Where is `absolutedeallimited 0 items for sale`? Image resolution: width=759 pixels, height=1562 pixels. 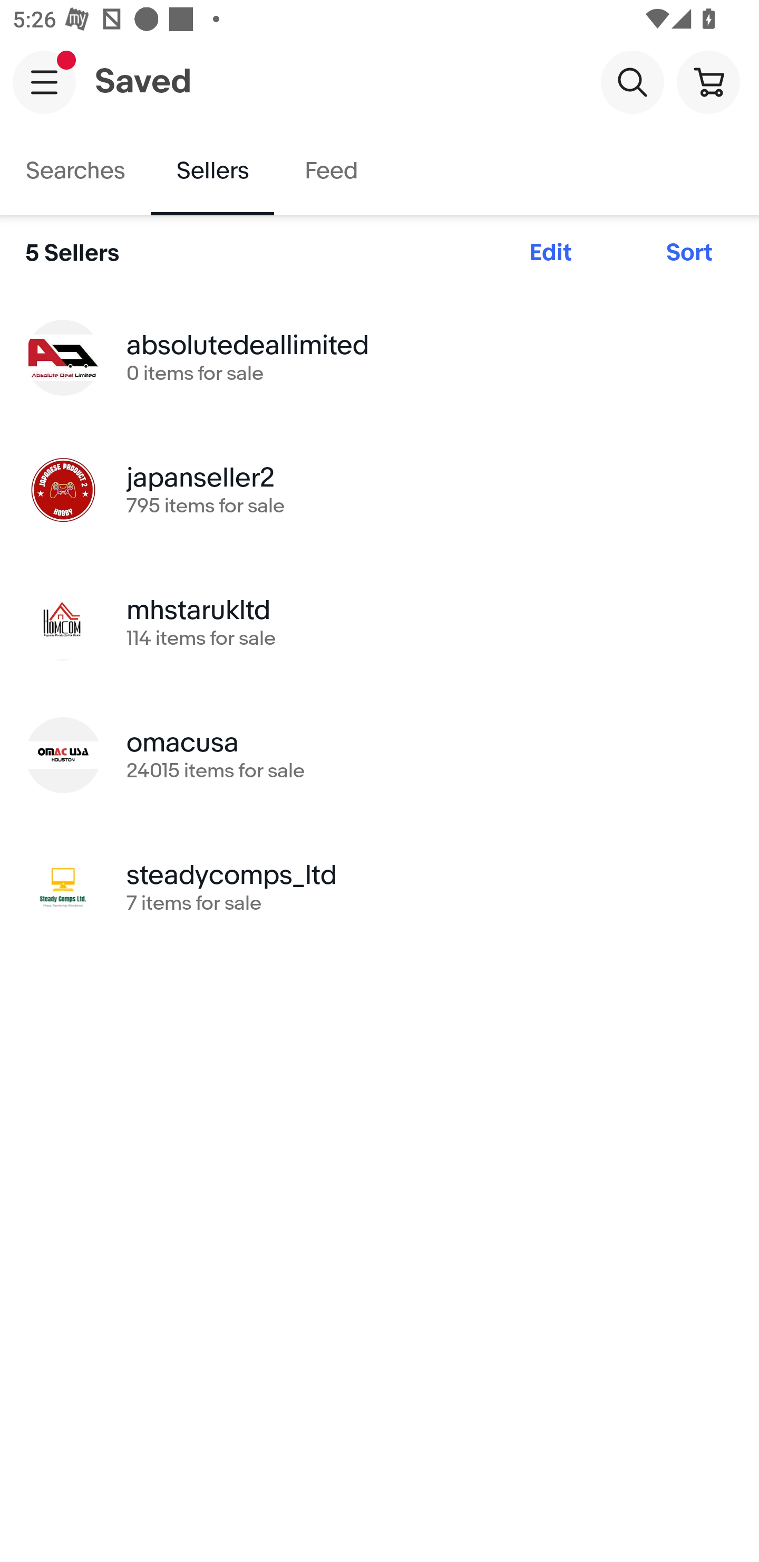
absolutedeallimited 0 items for sale is located at coordinates (379, 357).